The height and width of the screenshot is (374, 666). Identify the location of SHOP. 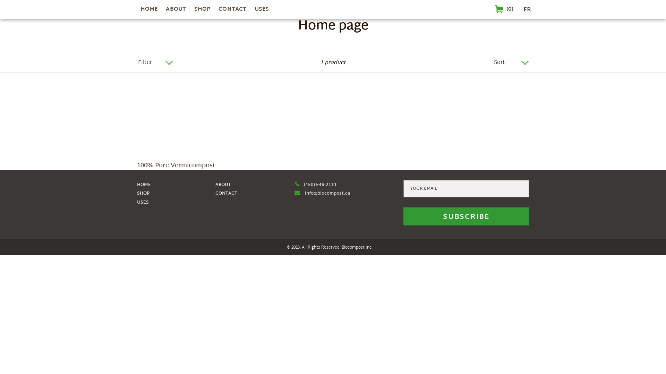
(143, 194).